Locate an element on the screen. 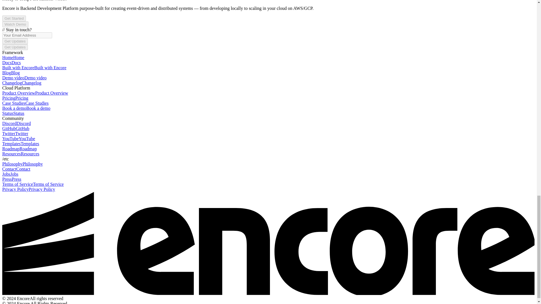  Book a demoBook a demo is located at coordinates (26, 108).